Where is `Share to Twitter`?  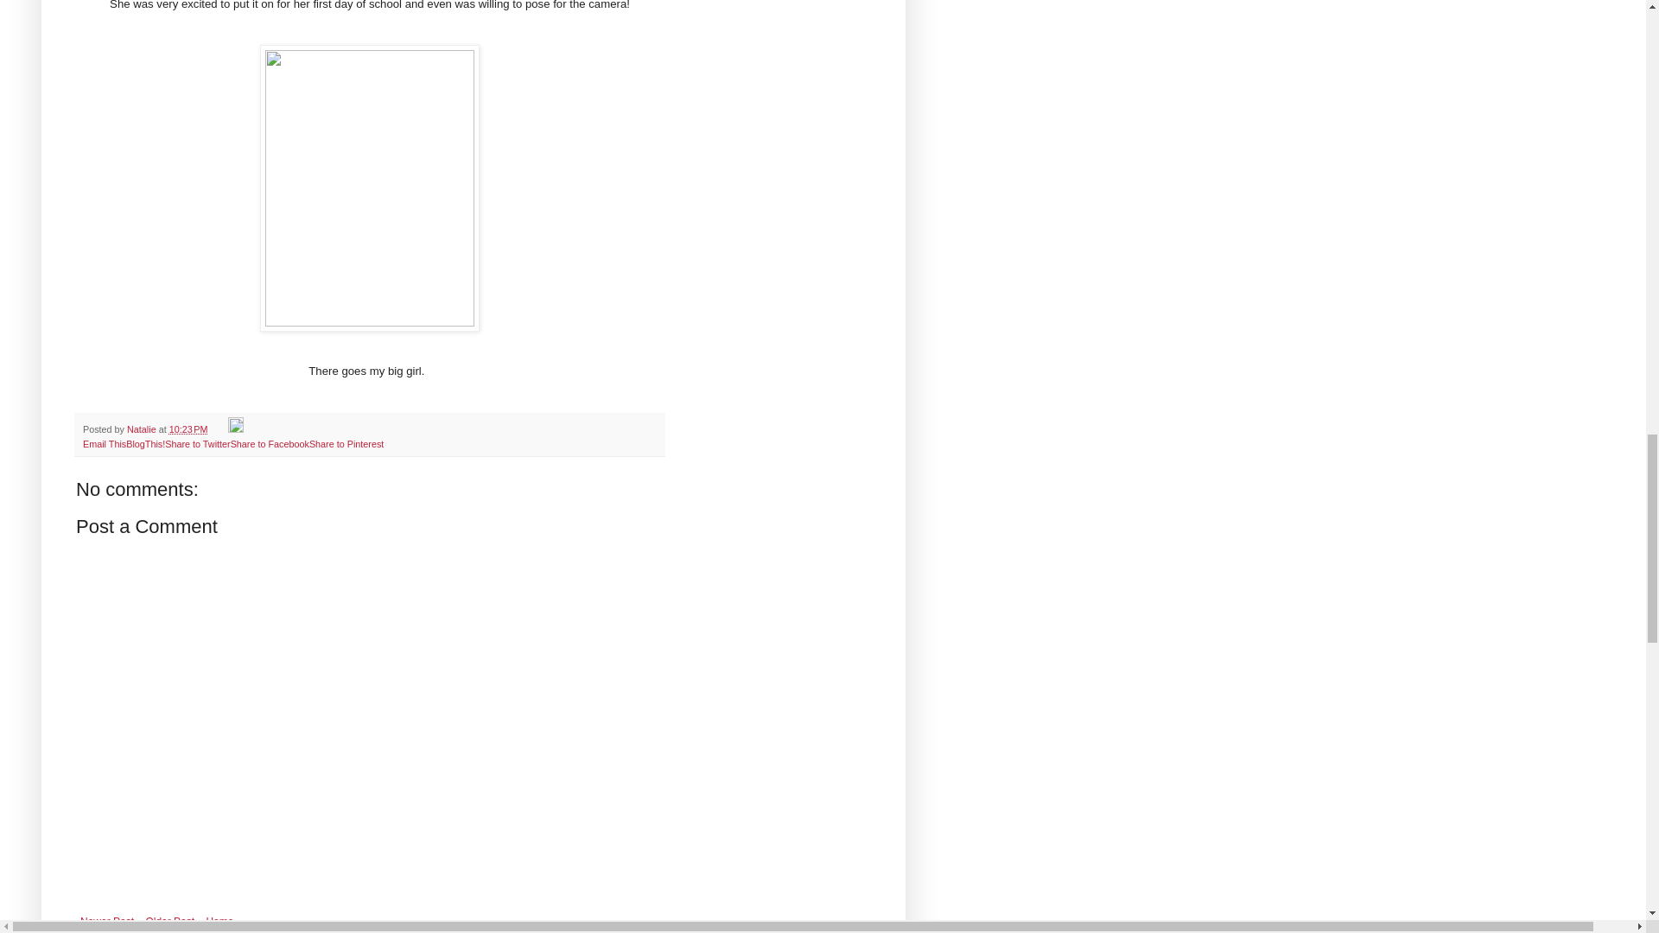 Share to Twitter is located at coordinates (197, 443).